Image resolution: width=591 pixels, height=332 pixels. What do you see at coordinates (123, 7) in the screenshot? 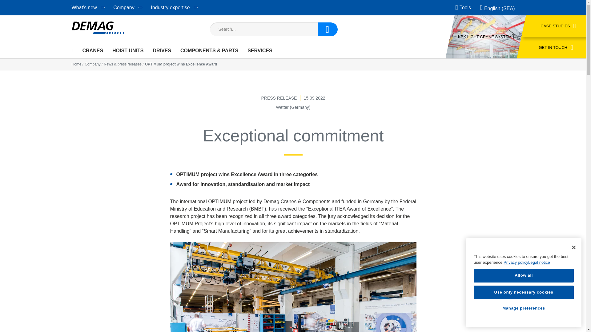
I see `Company` at bounding box center [123, 7].